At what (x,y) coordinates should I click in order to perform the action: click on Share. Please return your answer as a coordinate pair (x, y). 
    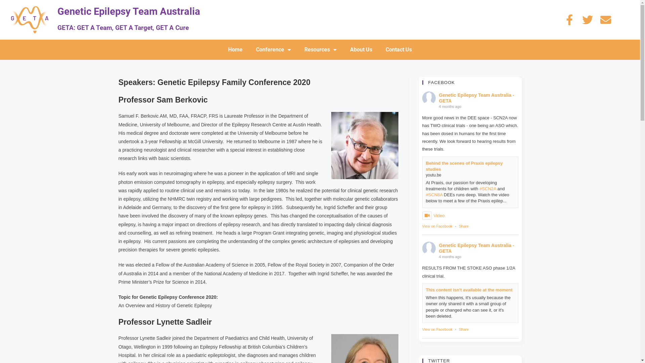
    Looking at the image, I should click on (464, 226).